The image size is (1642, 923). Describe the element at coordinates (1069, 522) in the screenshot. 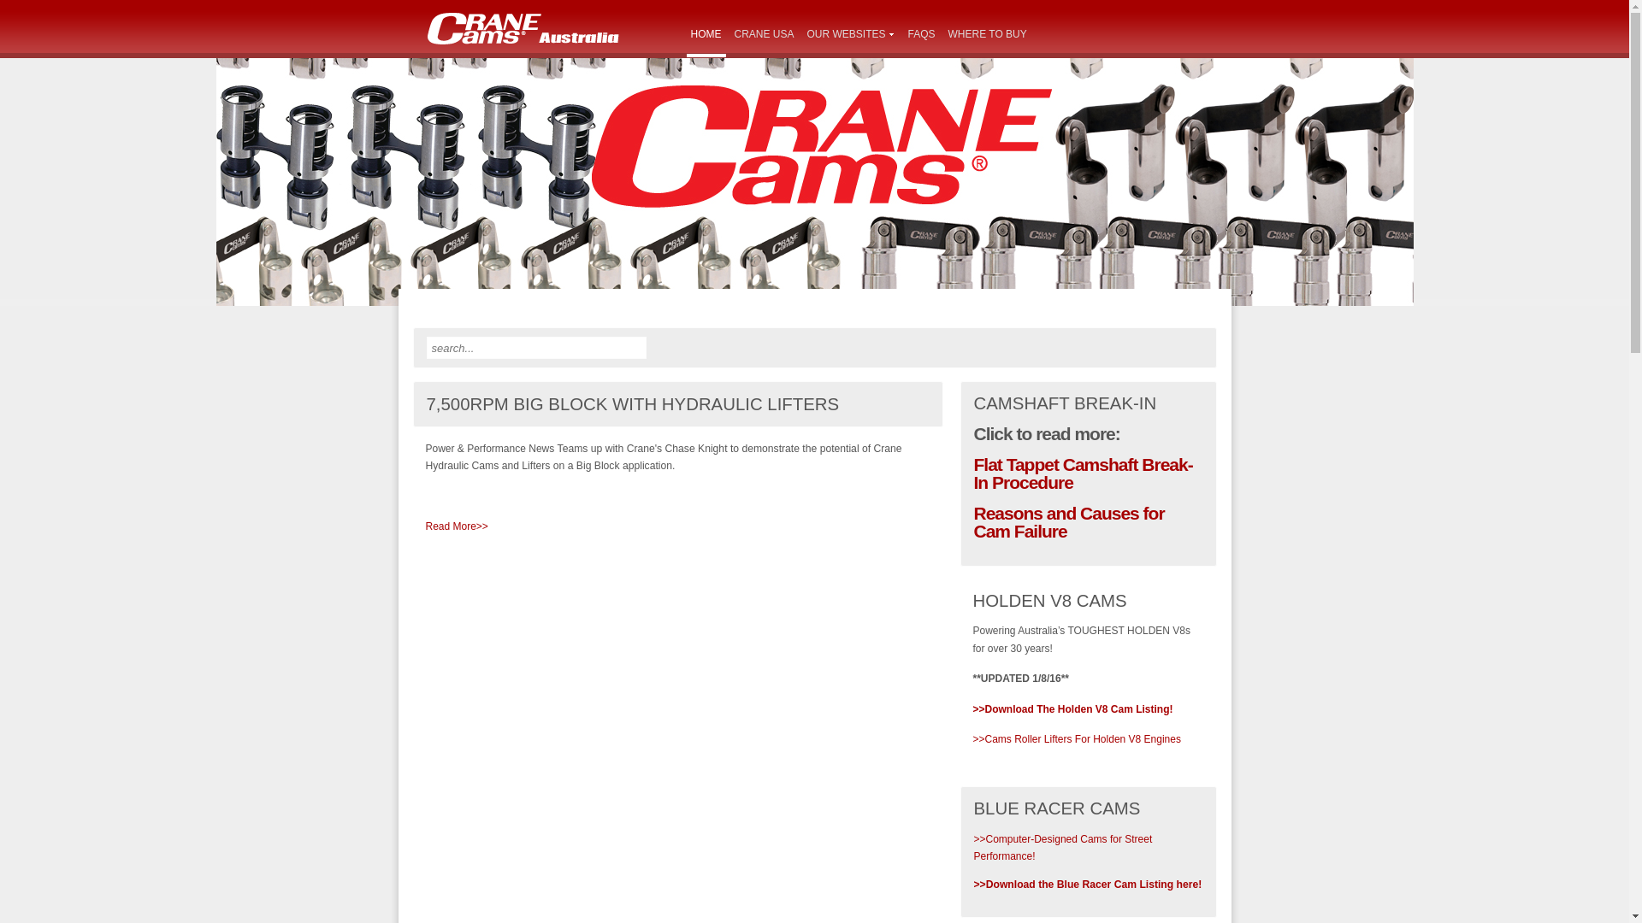

I see `Reasons and Causes for Cam Failure` at that location.